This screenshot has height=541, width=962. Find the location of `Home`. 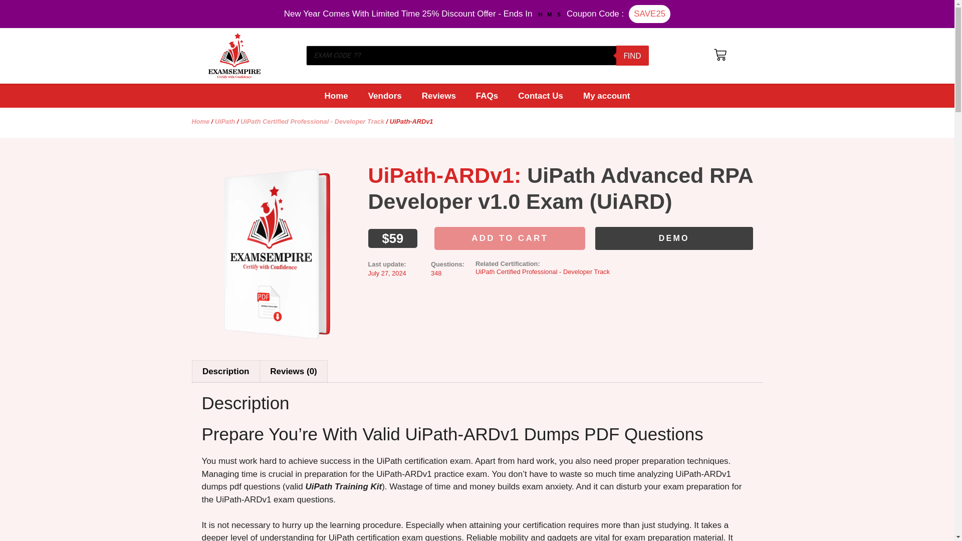

Home is located at coordinates (200, 121).